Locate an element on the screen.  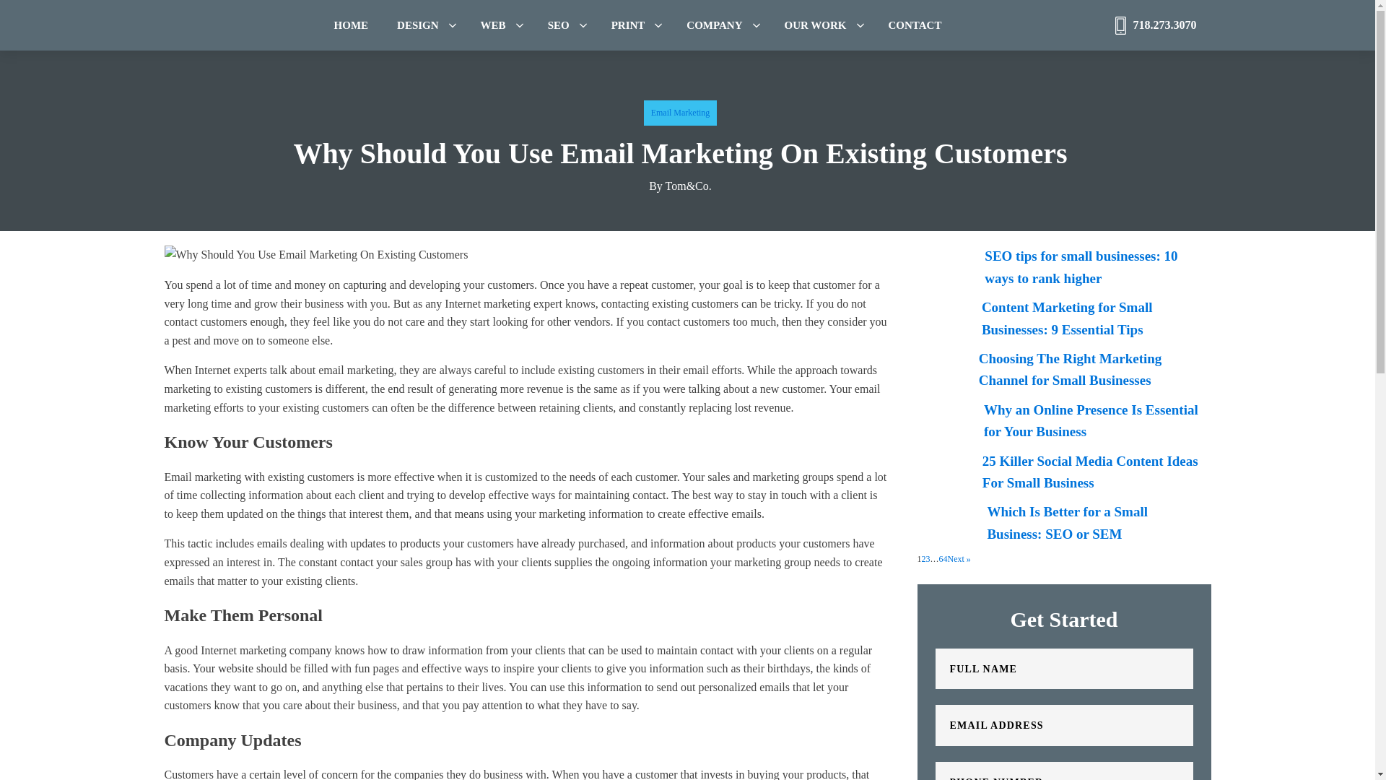
HOME is located at coordinates (354, 25).